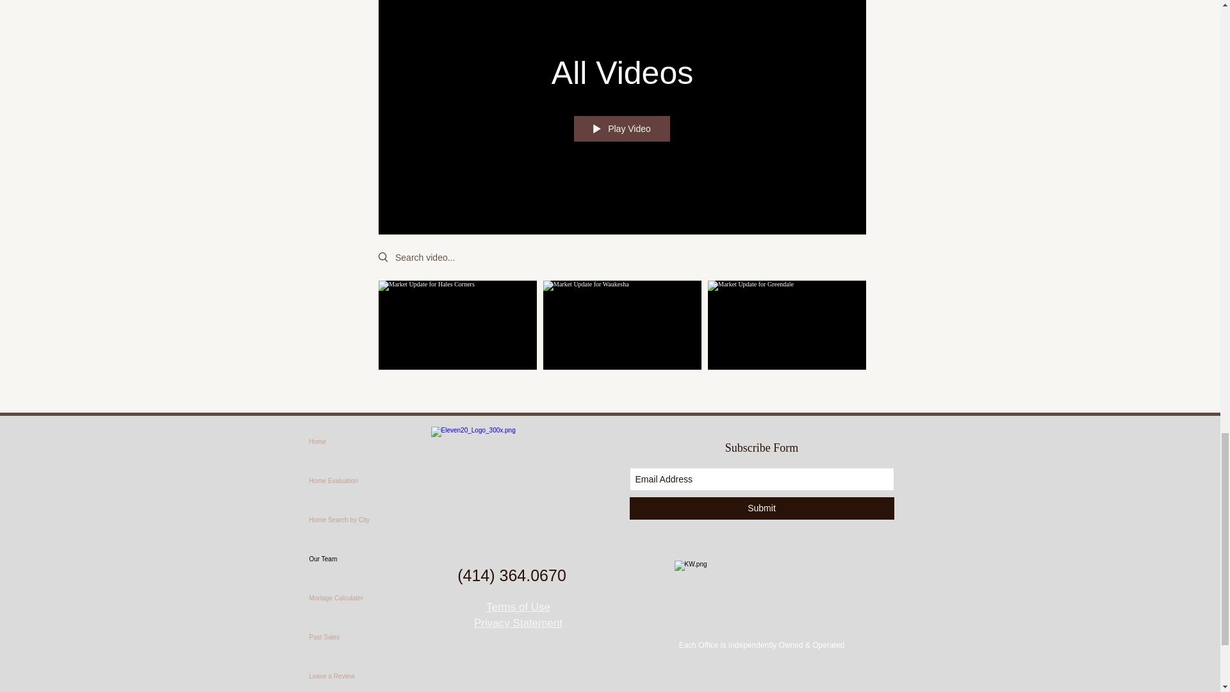 The width and height of the screenshot is (1230, 692). I want to click on Leave a Review, so click(369, 674).